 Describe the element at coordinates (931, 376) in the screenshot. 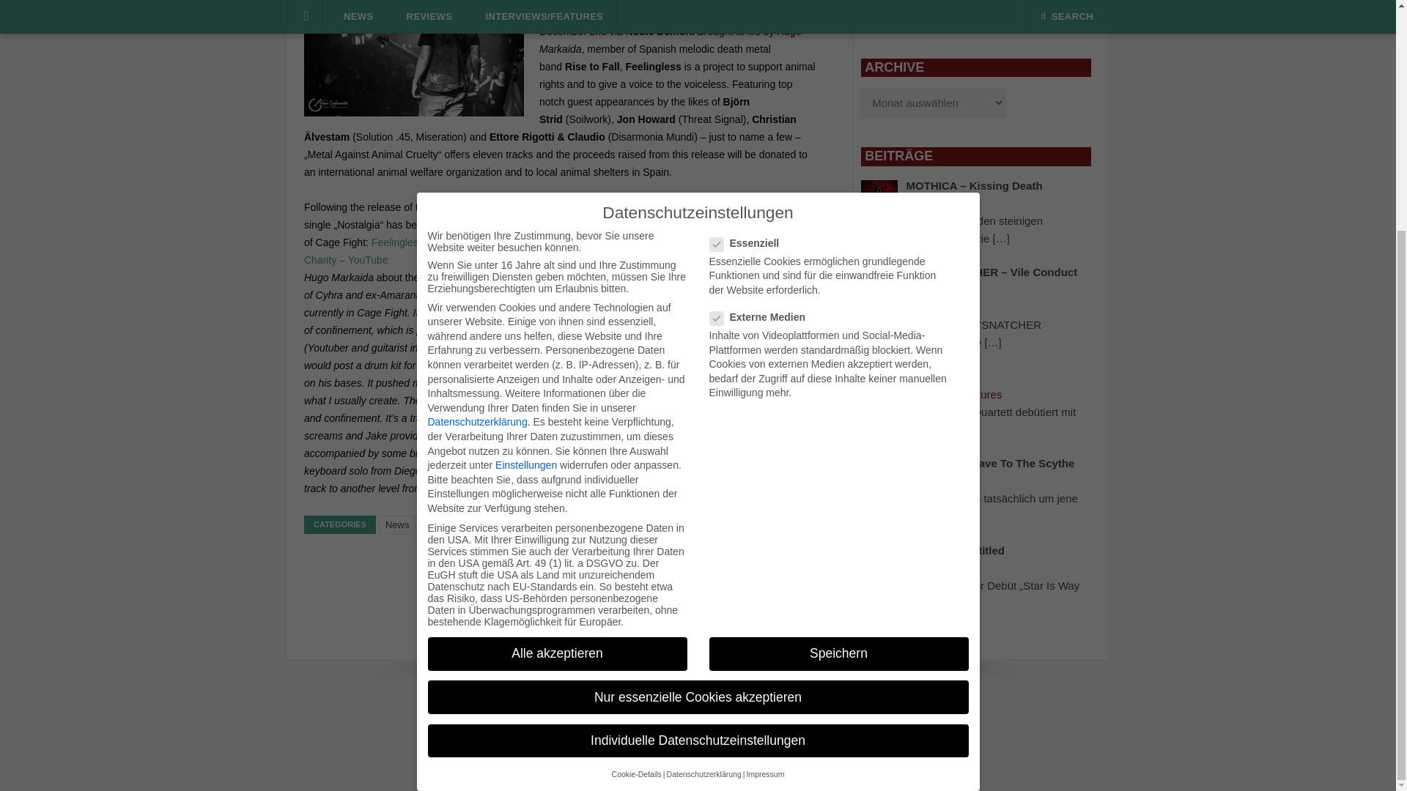

I see `SUNFALL` at that location.